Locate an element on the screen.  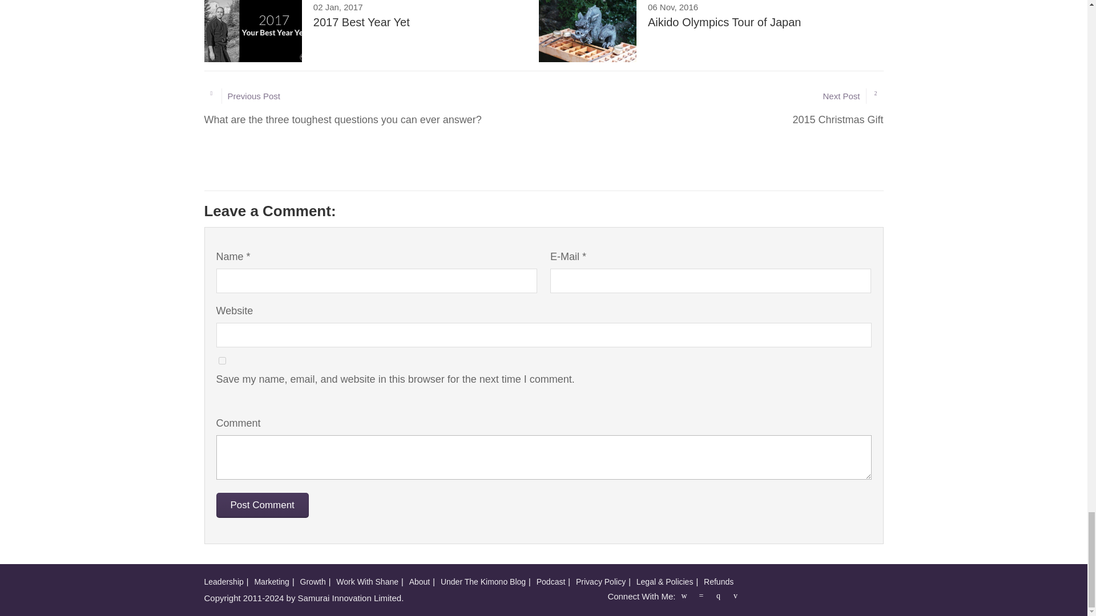
Work With Shane is located at coordinates (368, 582).